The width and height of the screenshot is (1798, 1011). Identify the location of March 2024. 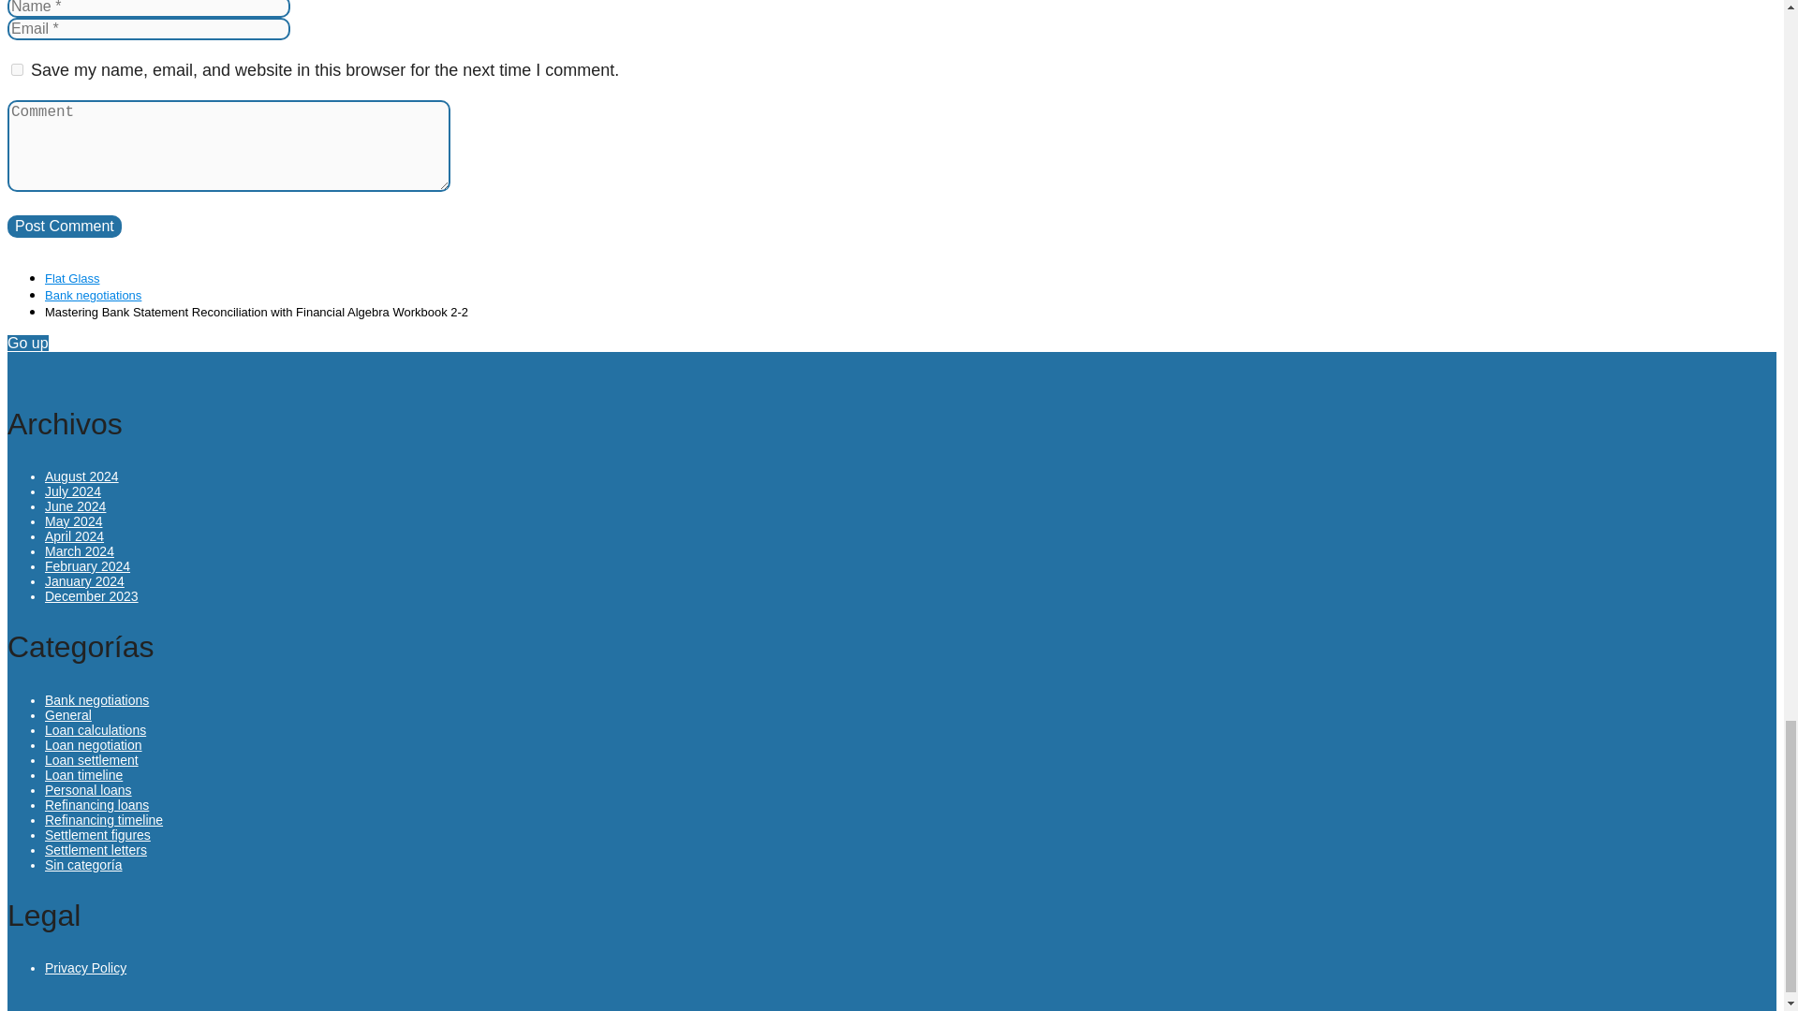
(80, 551).